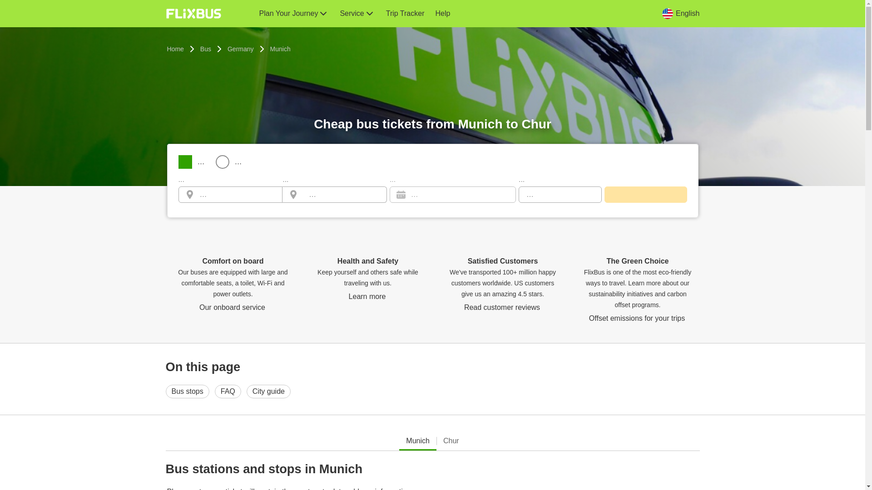  Describe the element at coordinates (293, 14) in the screenshot. I see `Plan Your Journey` at that location.